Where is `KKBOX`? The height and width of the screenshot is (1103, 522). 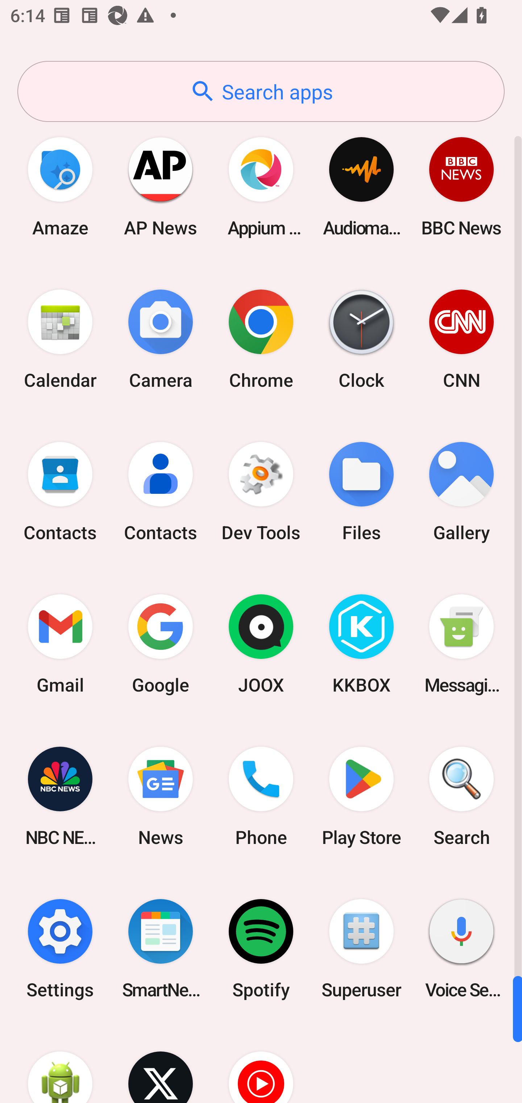
KKBOX is located at coordinates (361, 644).